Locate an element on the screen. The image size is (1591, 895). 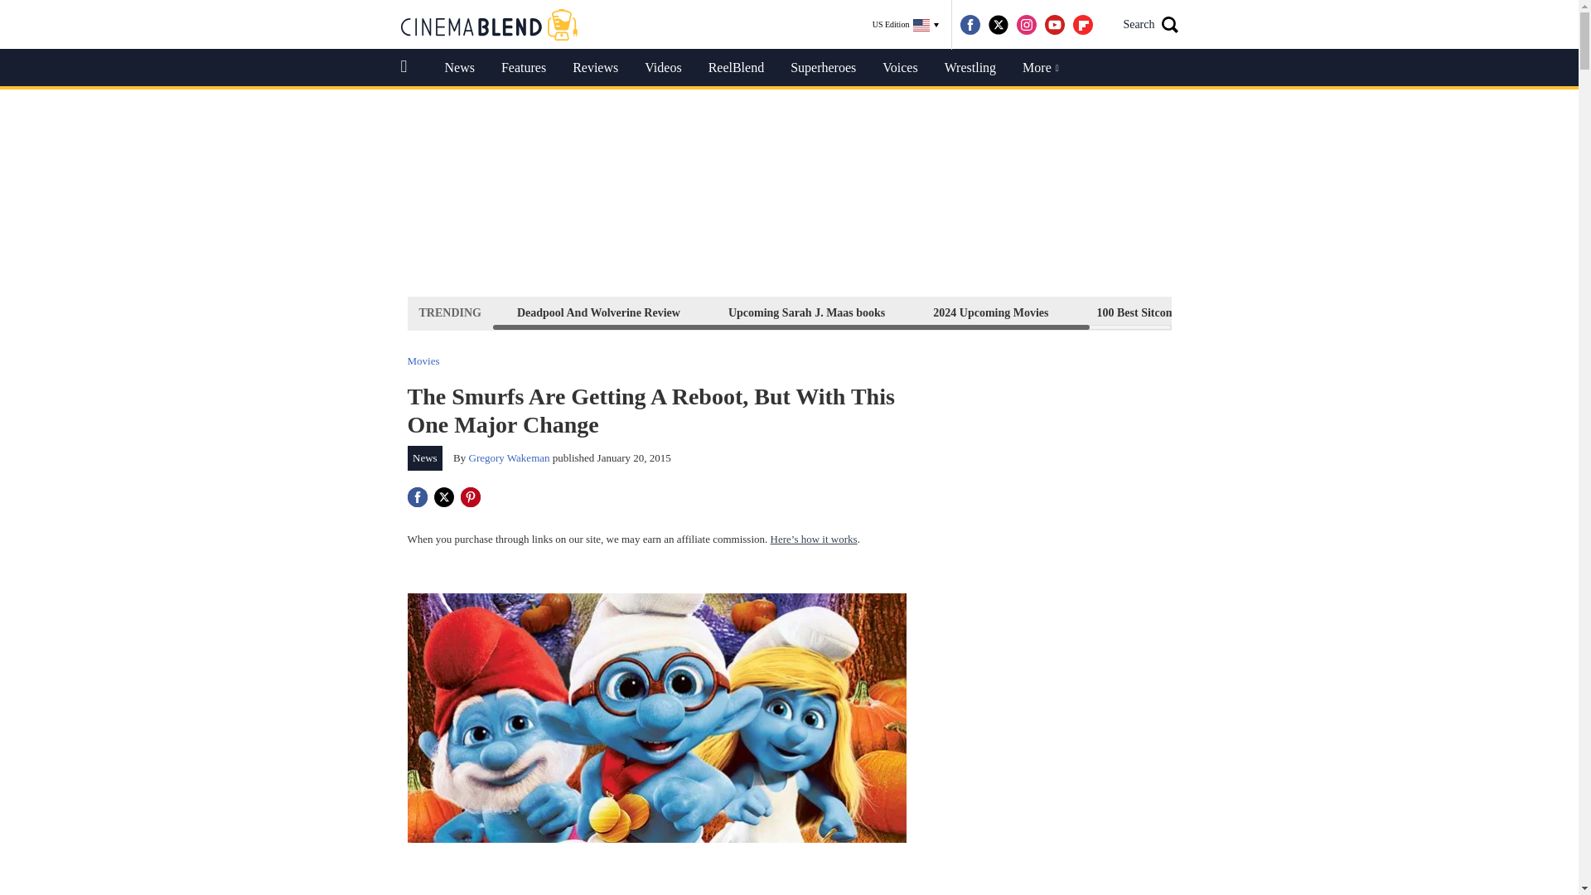
News is located at coordinates (459, 68).